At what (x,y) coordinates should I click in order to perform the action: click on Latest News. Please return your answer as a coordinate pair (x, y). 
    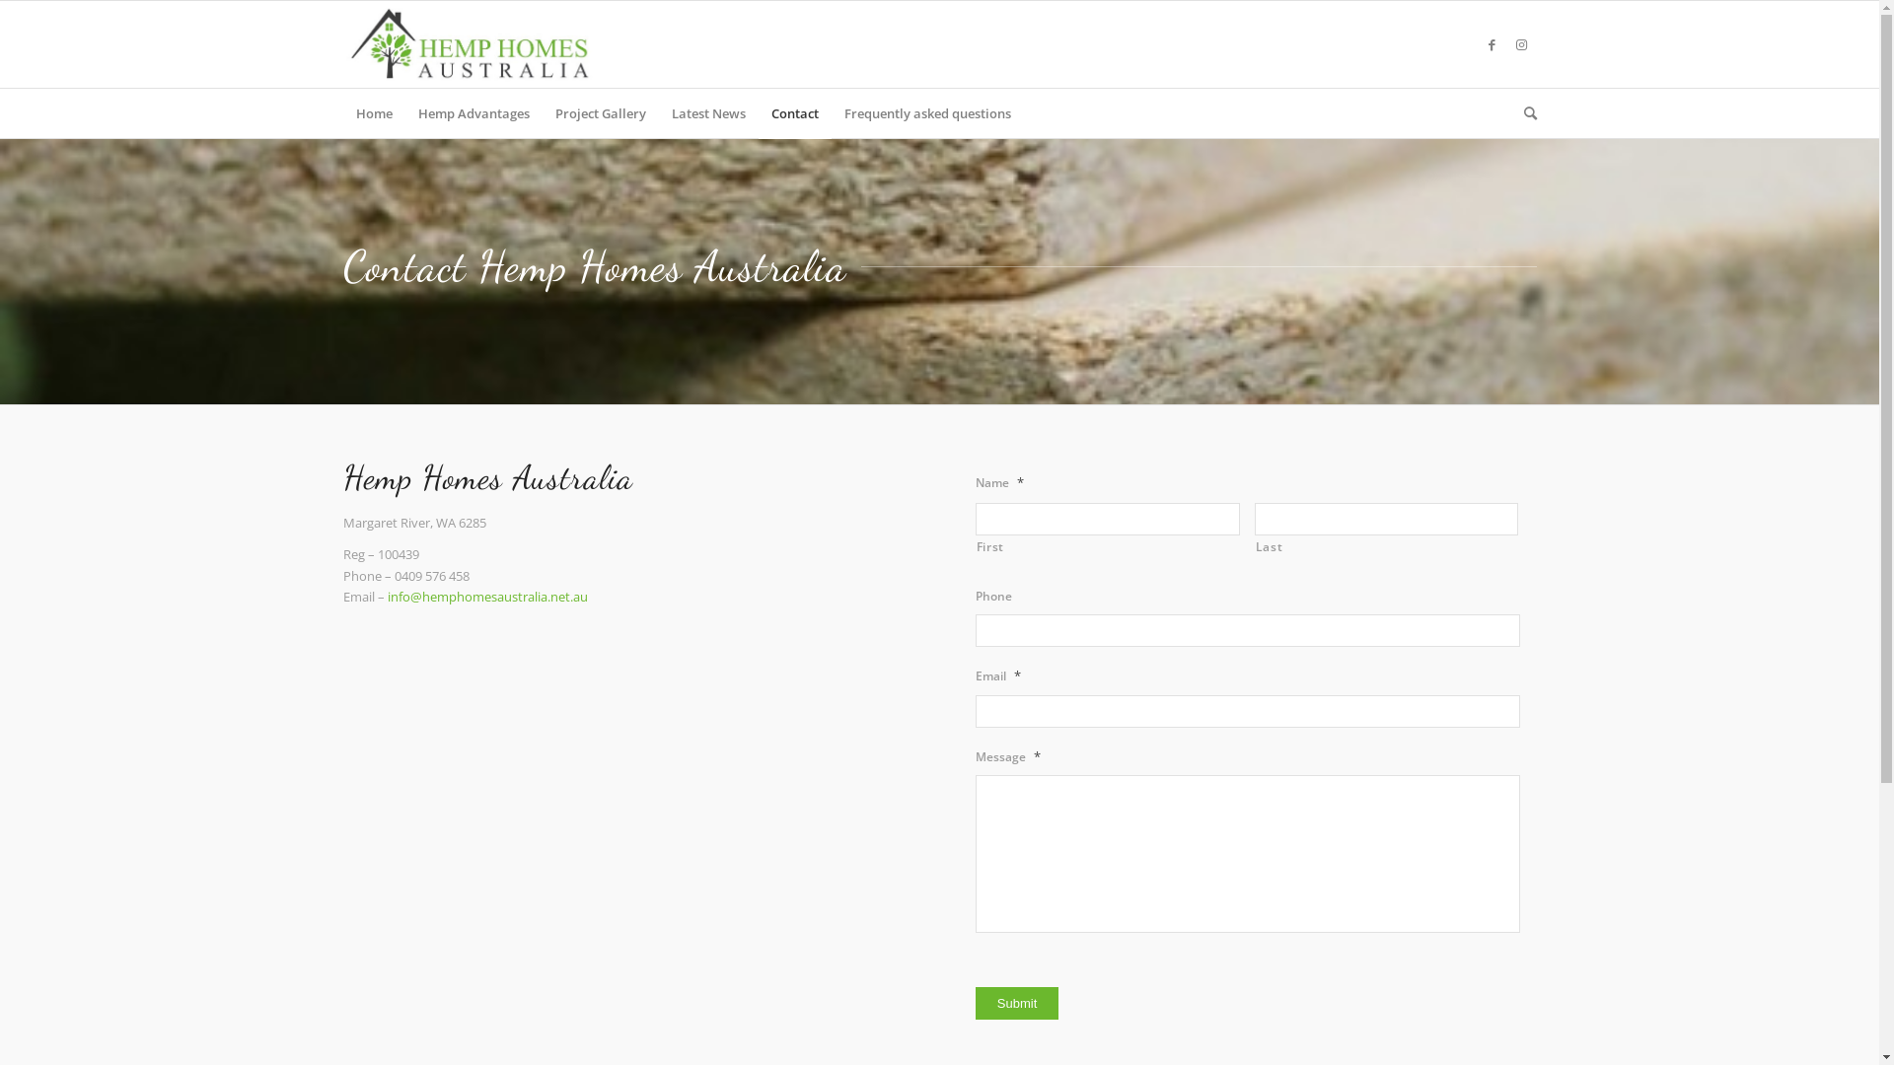
    Looking at the image, I should click on (708, 113).